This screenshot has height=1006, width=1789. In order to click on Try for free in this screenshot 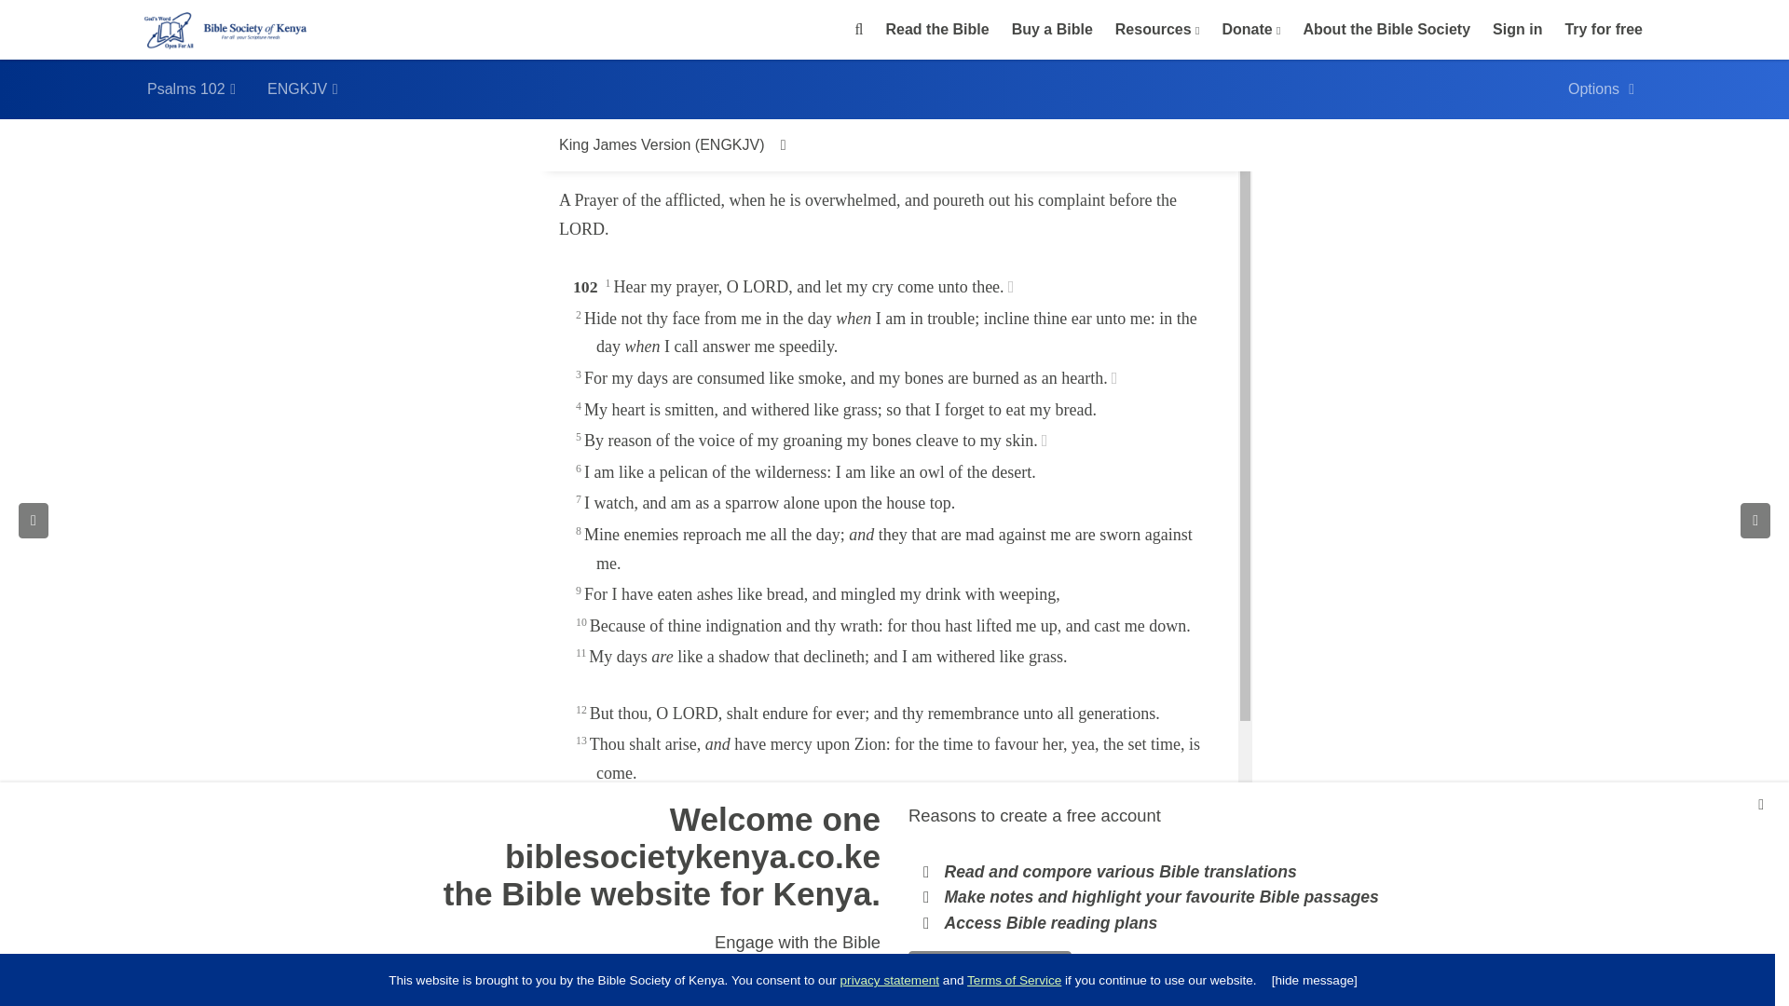, I will do `click(1603, 30)`.